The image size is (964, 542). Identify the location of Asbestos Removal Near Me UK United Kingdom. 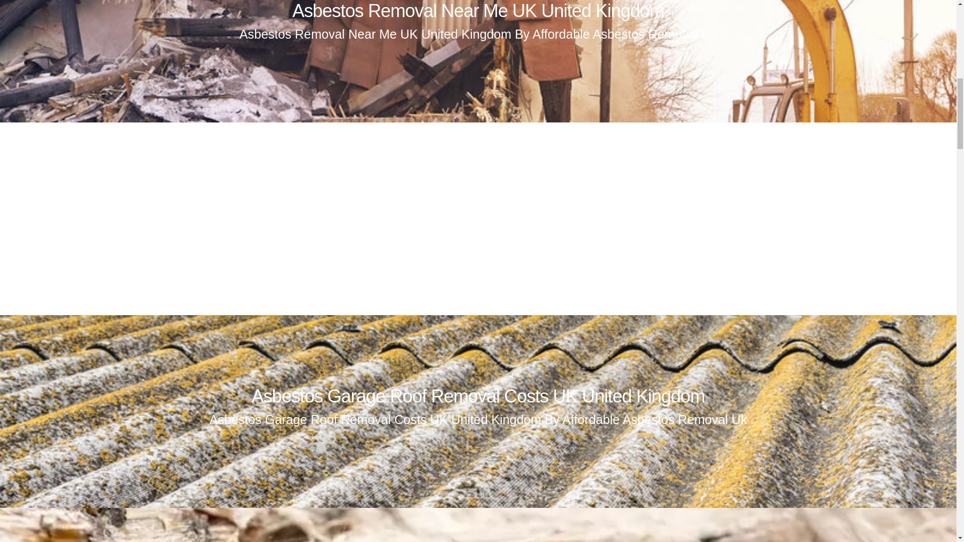
(478, 11).